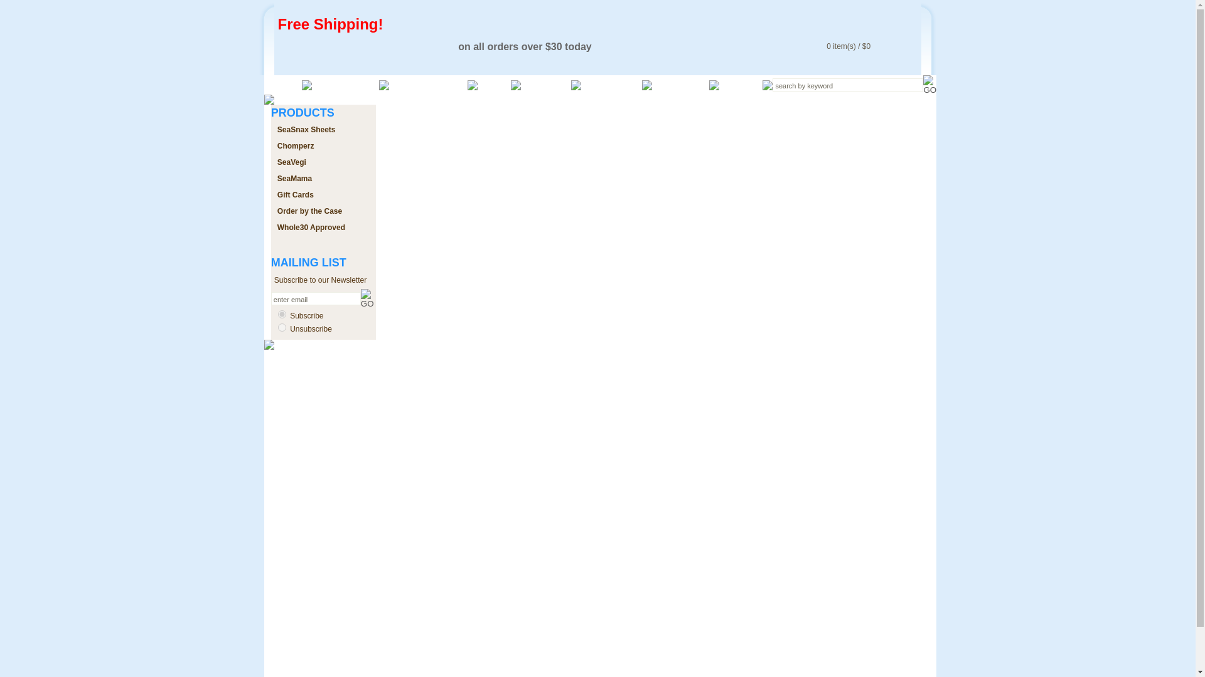  Describe the element at coordinates (680, 85) in the screenshot. I see `Contact Us` at that location.